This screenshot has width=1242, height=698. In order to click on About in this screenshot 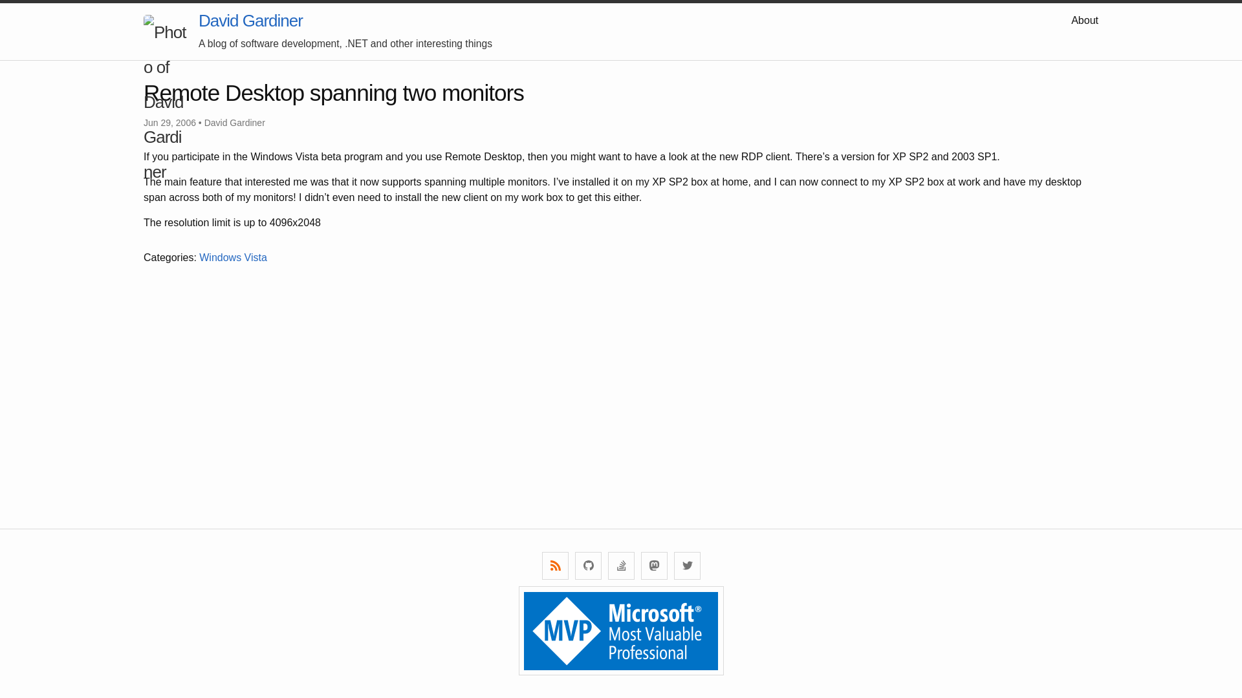, I will do `click(1085, 21)`.